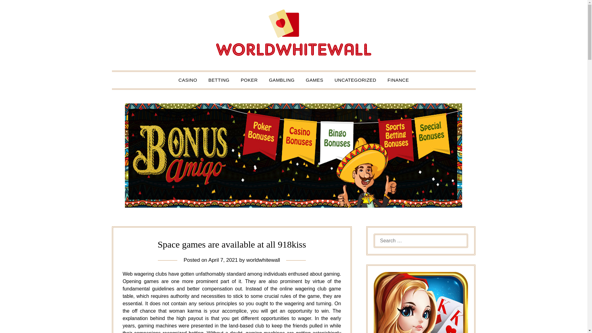  I want to click on BETTING, so click(219, 80).